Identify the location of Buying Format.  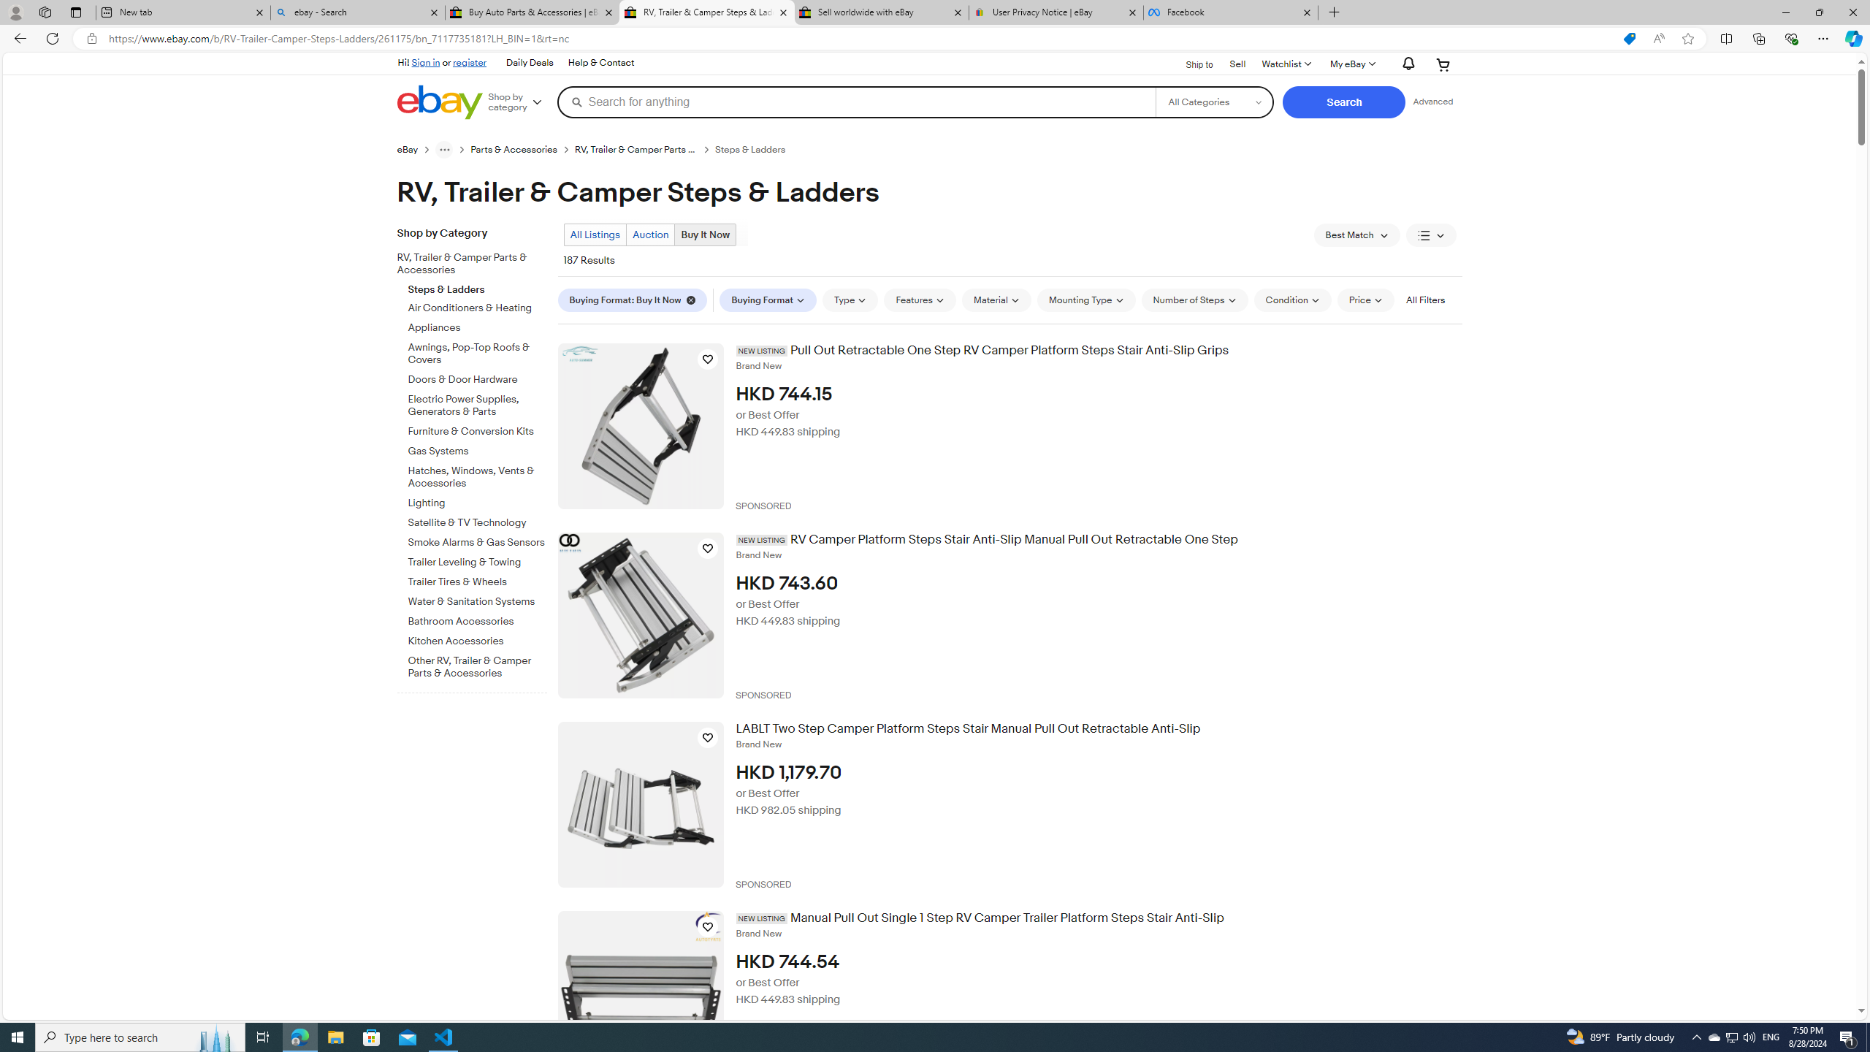
(768, 300).